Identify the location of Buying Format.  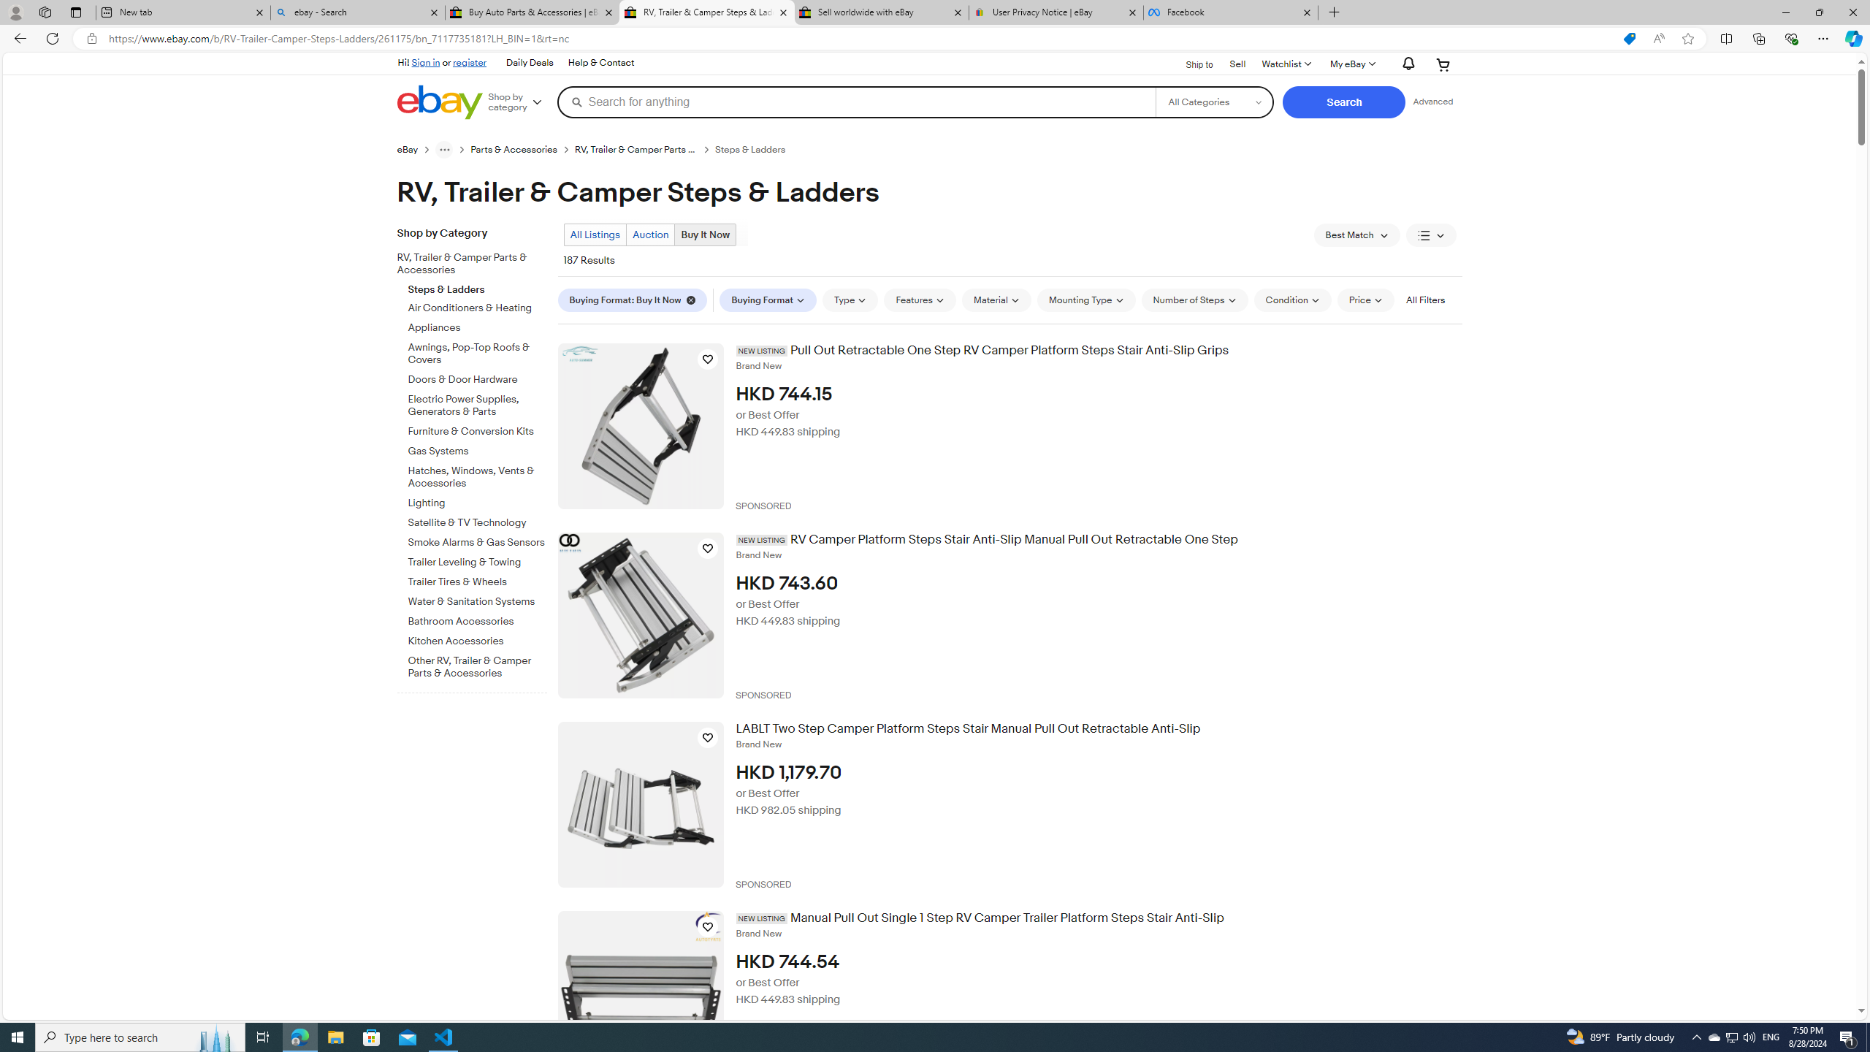
(768, 300).